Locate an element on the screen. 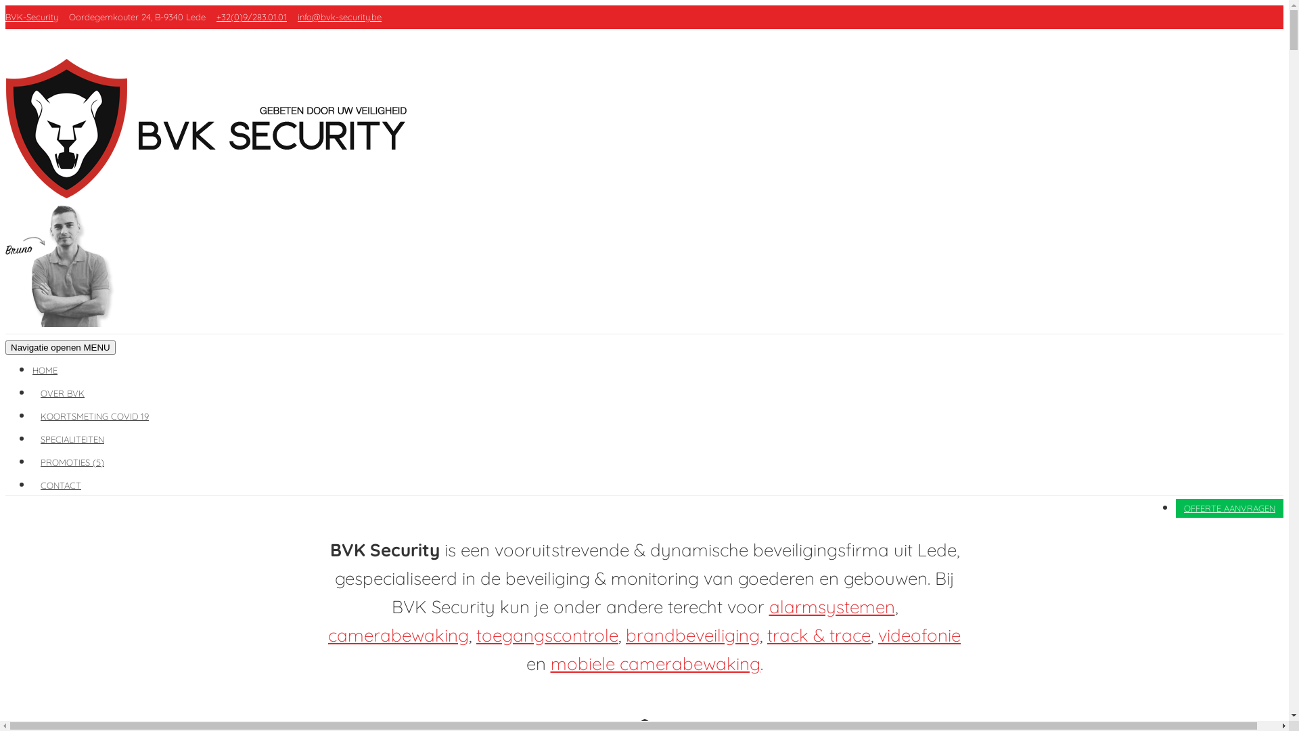  mobiele camerabewaking is located at coordinates (656, 663).